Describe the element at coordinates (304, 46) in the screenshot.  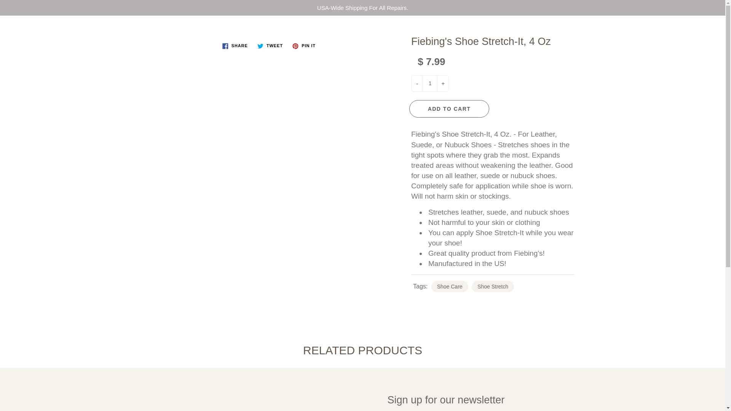
I see `Pin on Pinterest` at that location.